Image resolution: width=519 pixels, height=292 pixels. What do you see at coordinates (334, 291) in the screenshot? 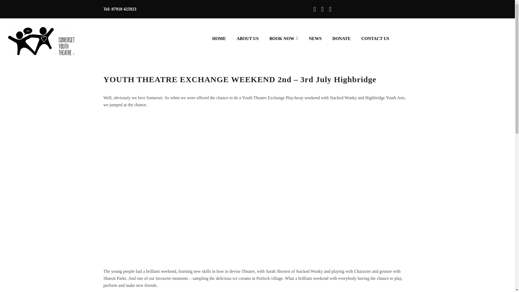
I see `Somerset Youth Theatre Exchange Weekend` at bounding box center [334, 291].